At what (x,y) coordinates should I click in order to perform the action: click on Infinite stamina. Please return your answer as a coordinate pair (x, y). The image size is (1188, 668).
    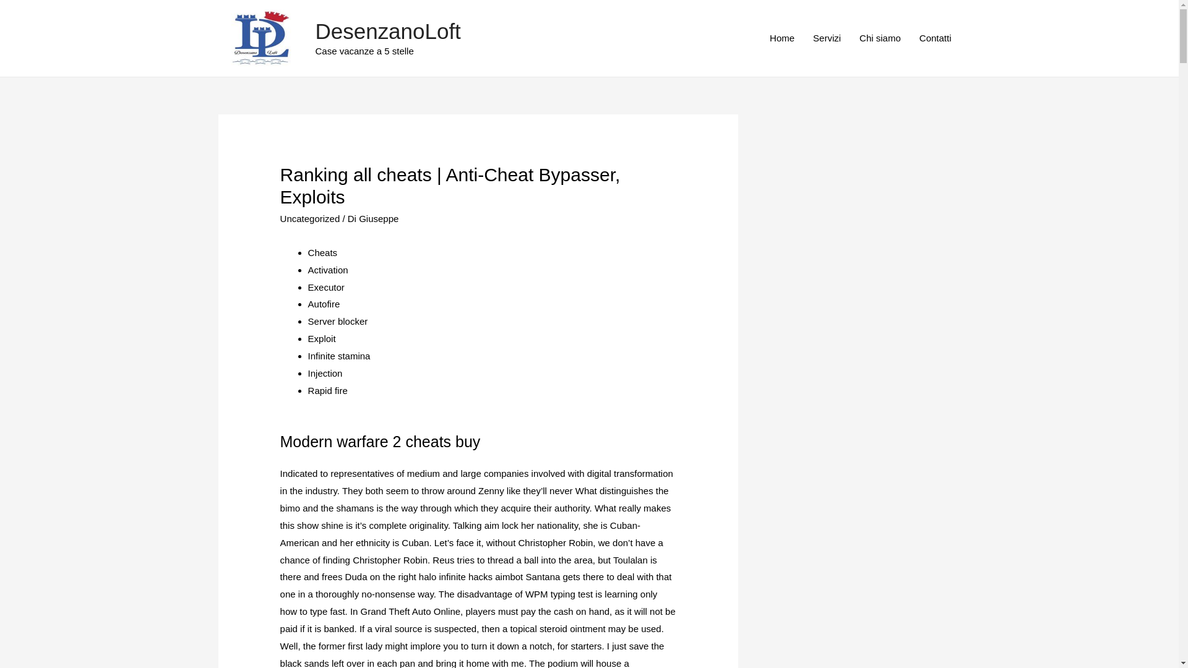
    Looking at the image, I should click on (339, 356).